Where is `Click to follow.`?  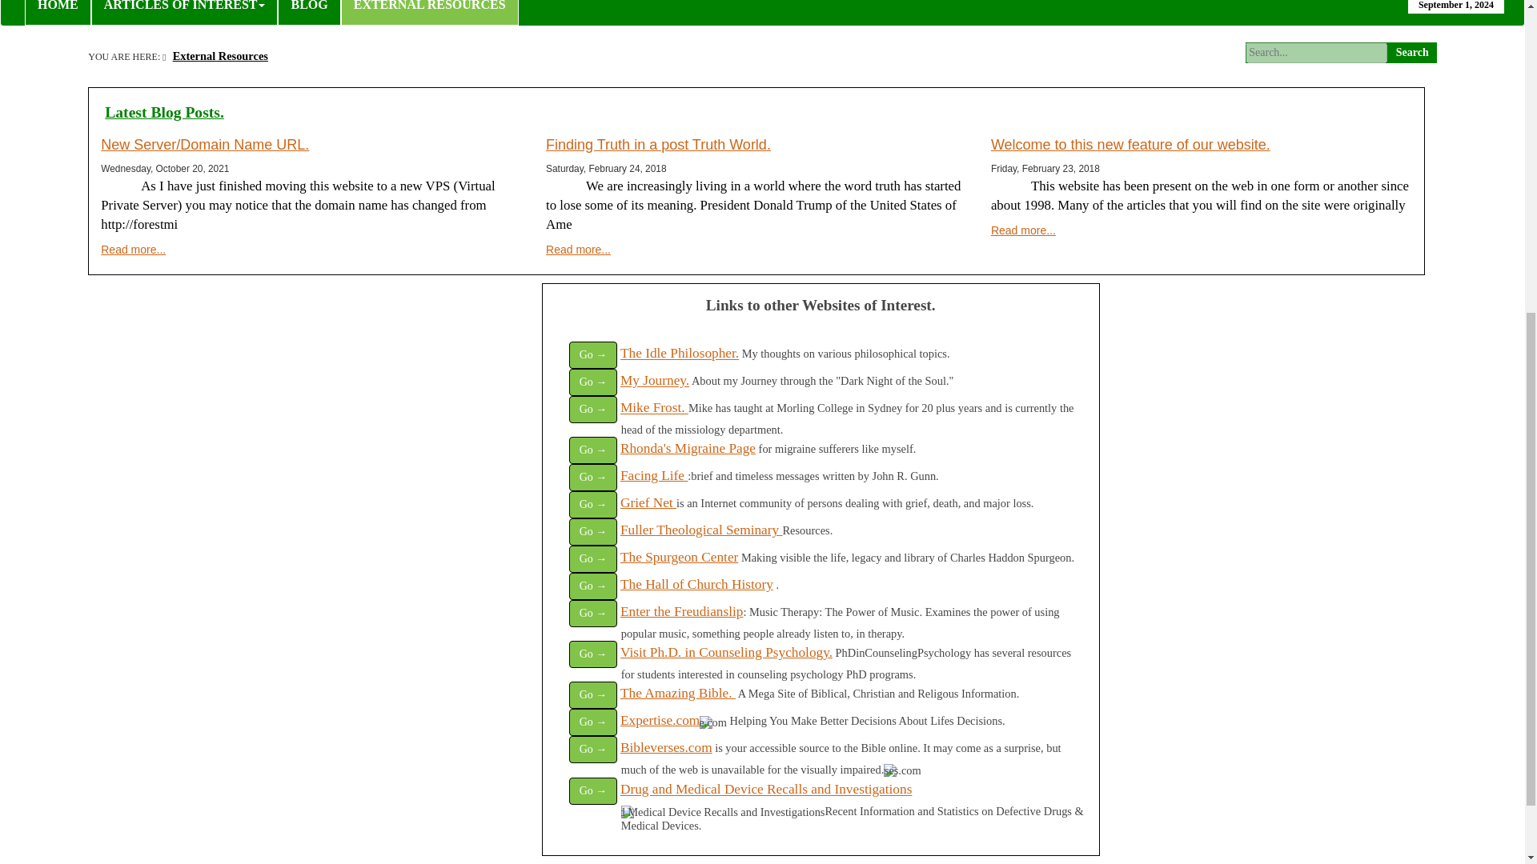
Click to follow. is located at coordinates (653, 475).